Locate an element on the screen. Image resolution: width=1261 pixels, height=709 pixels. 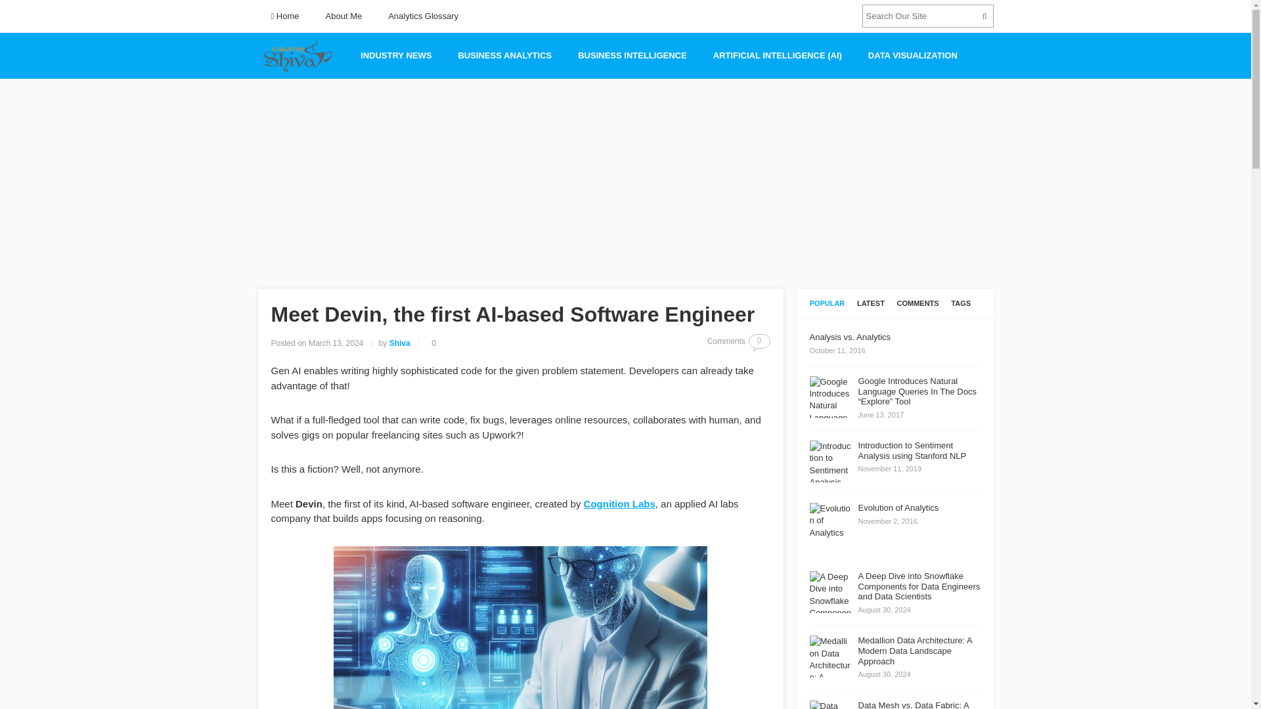
0 is located at coordinates (431, 343).